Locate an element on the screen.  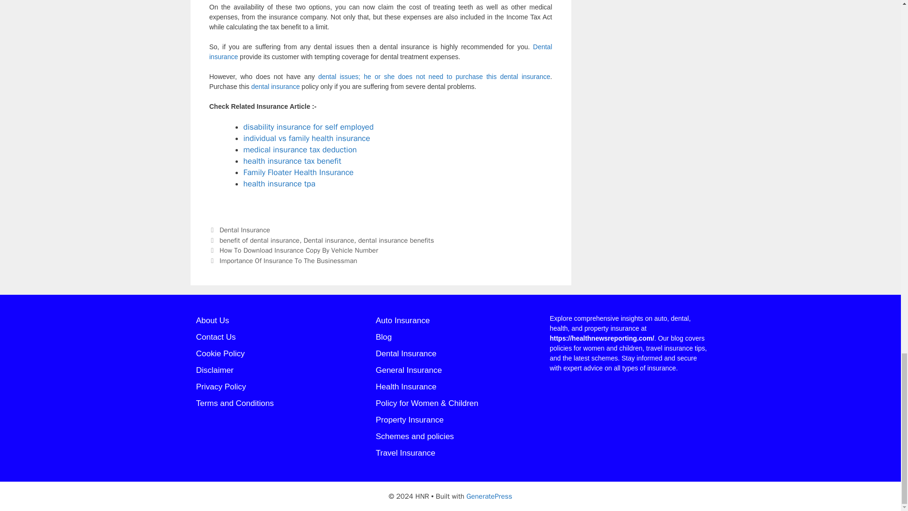
How To Download Insurance Copy By Vehicle Number is located at coordinates (298, 250).